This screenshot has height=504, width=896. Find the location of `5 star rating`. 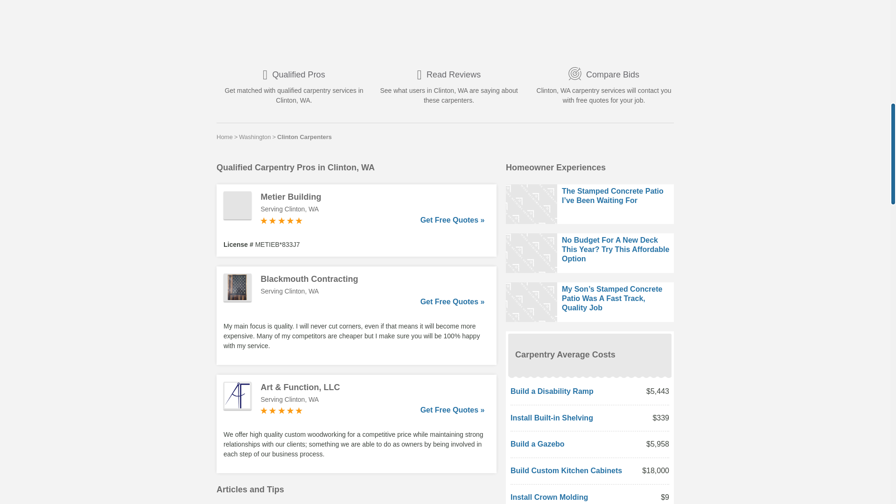

5 star rating is located at coordinates (281, 220).